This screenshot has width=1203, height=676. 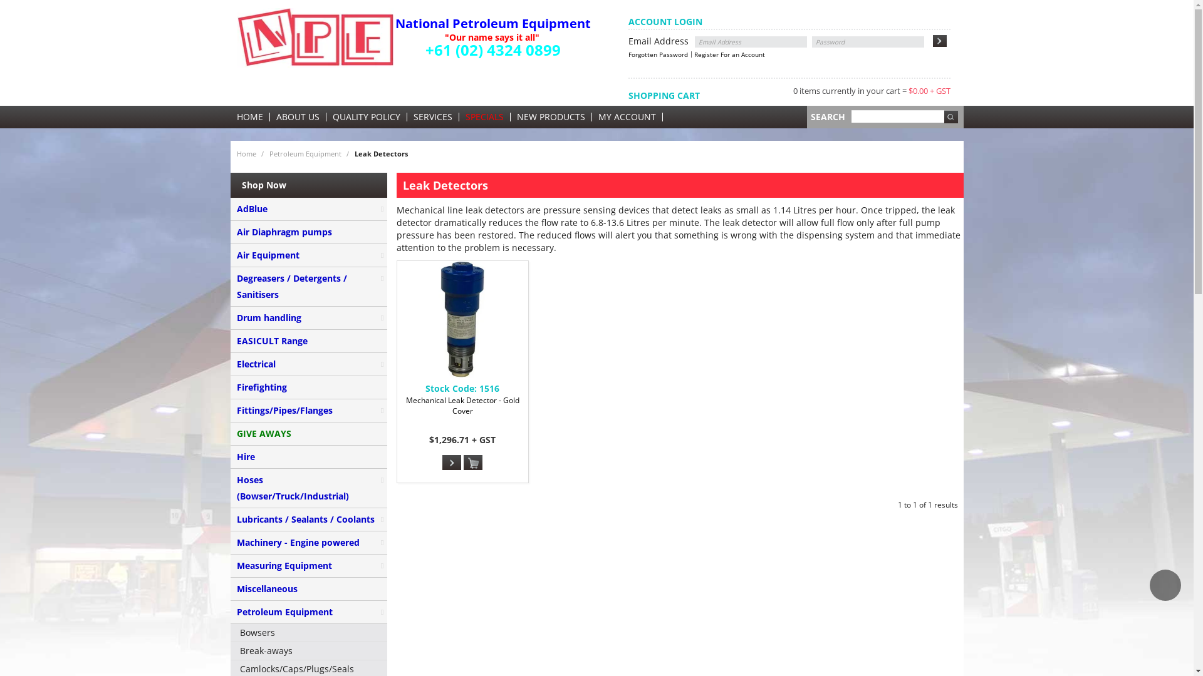 What do you see at coordinates (309, 434) in the screenshot?
I see `GIVE AWAYS` at bounding box center [309, 434].